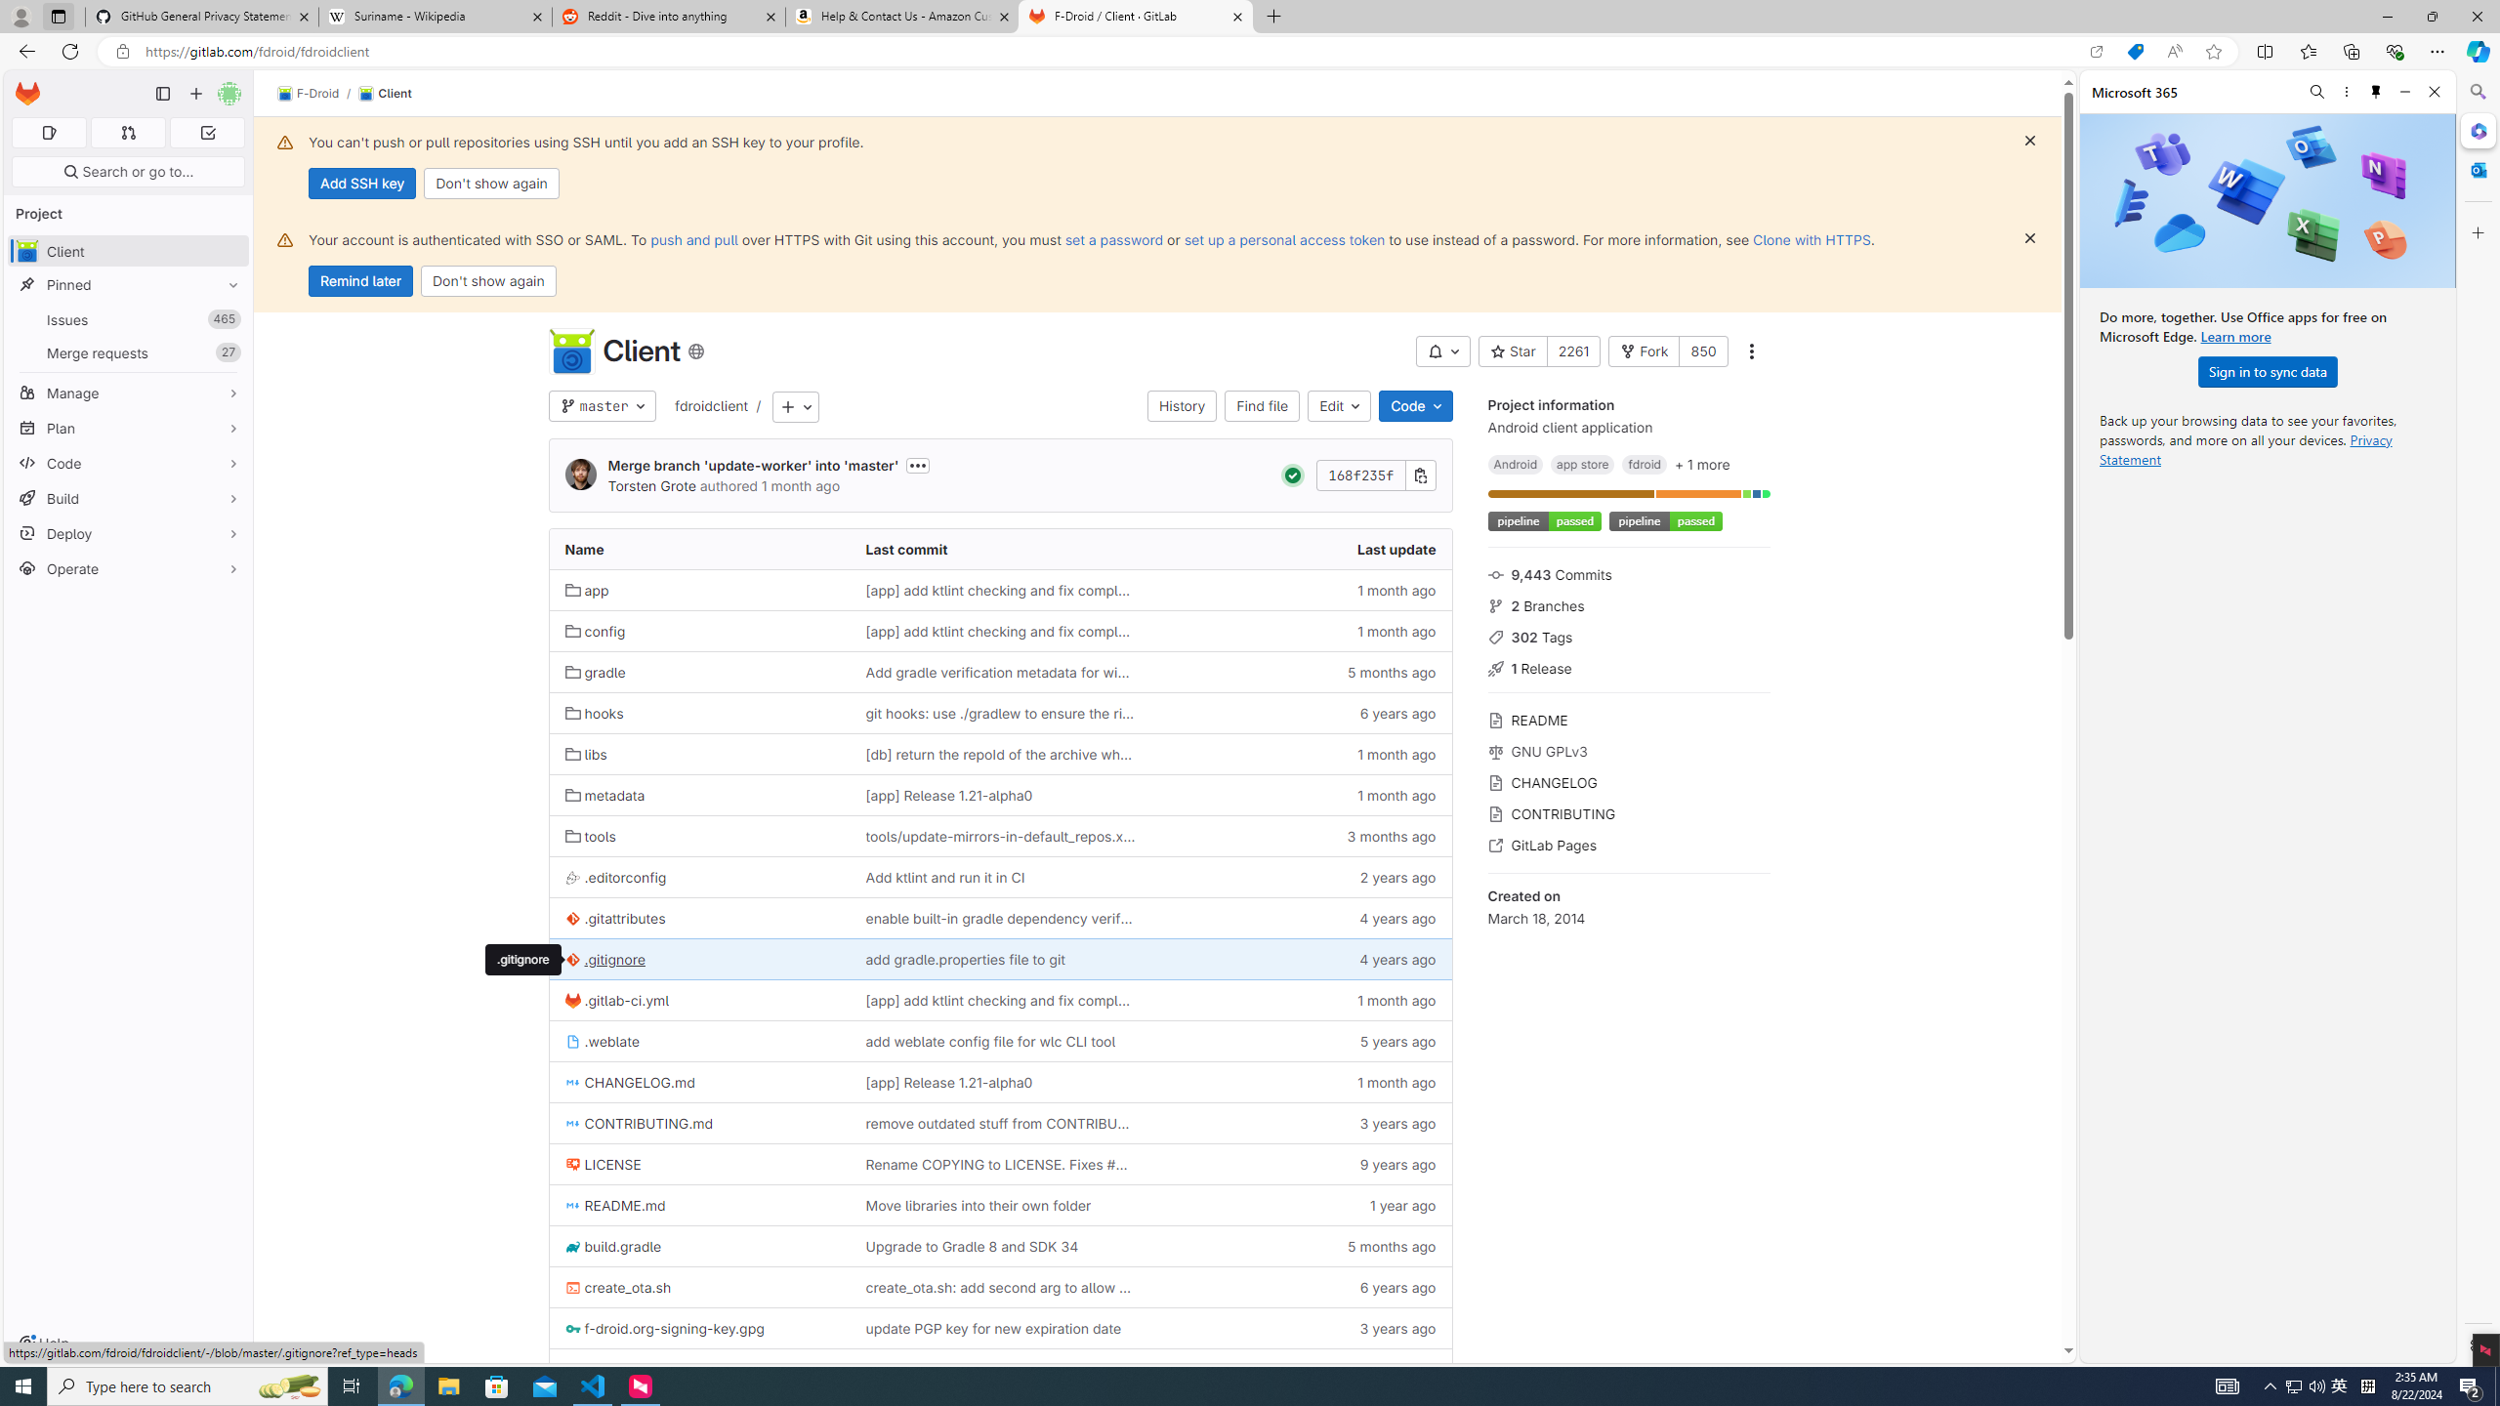 Image resolution: width=2500 pixels, height=1406 pixels. What do you see at coordinates (699, 549) in the screenshot?
I see `Name` at bounding box center [699, 549].